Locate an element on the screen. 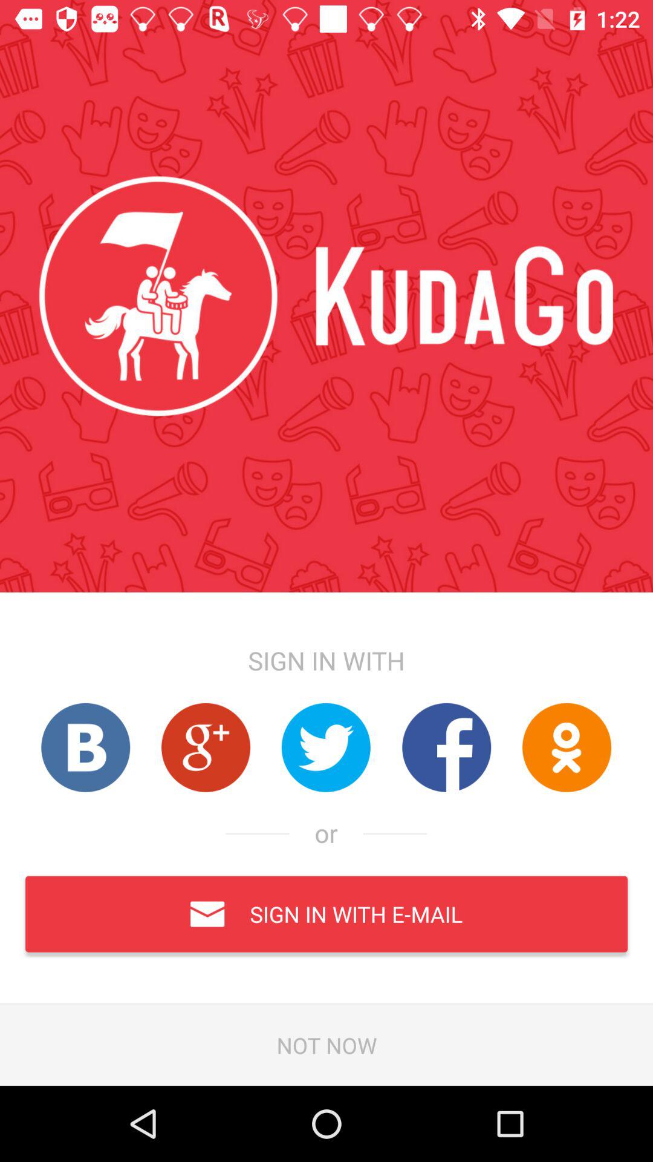  sign in with twitter is located at coordinates (326, 747).